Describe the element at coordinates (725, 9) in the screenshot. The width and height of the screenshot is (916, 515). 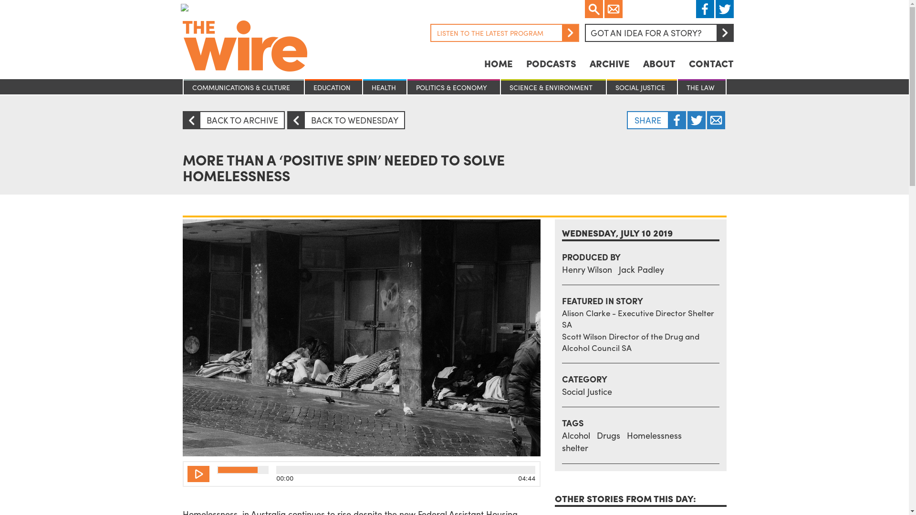
I see `Twitter` at that location.